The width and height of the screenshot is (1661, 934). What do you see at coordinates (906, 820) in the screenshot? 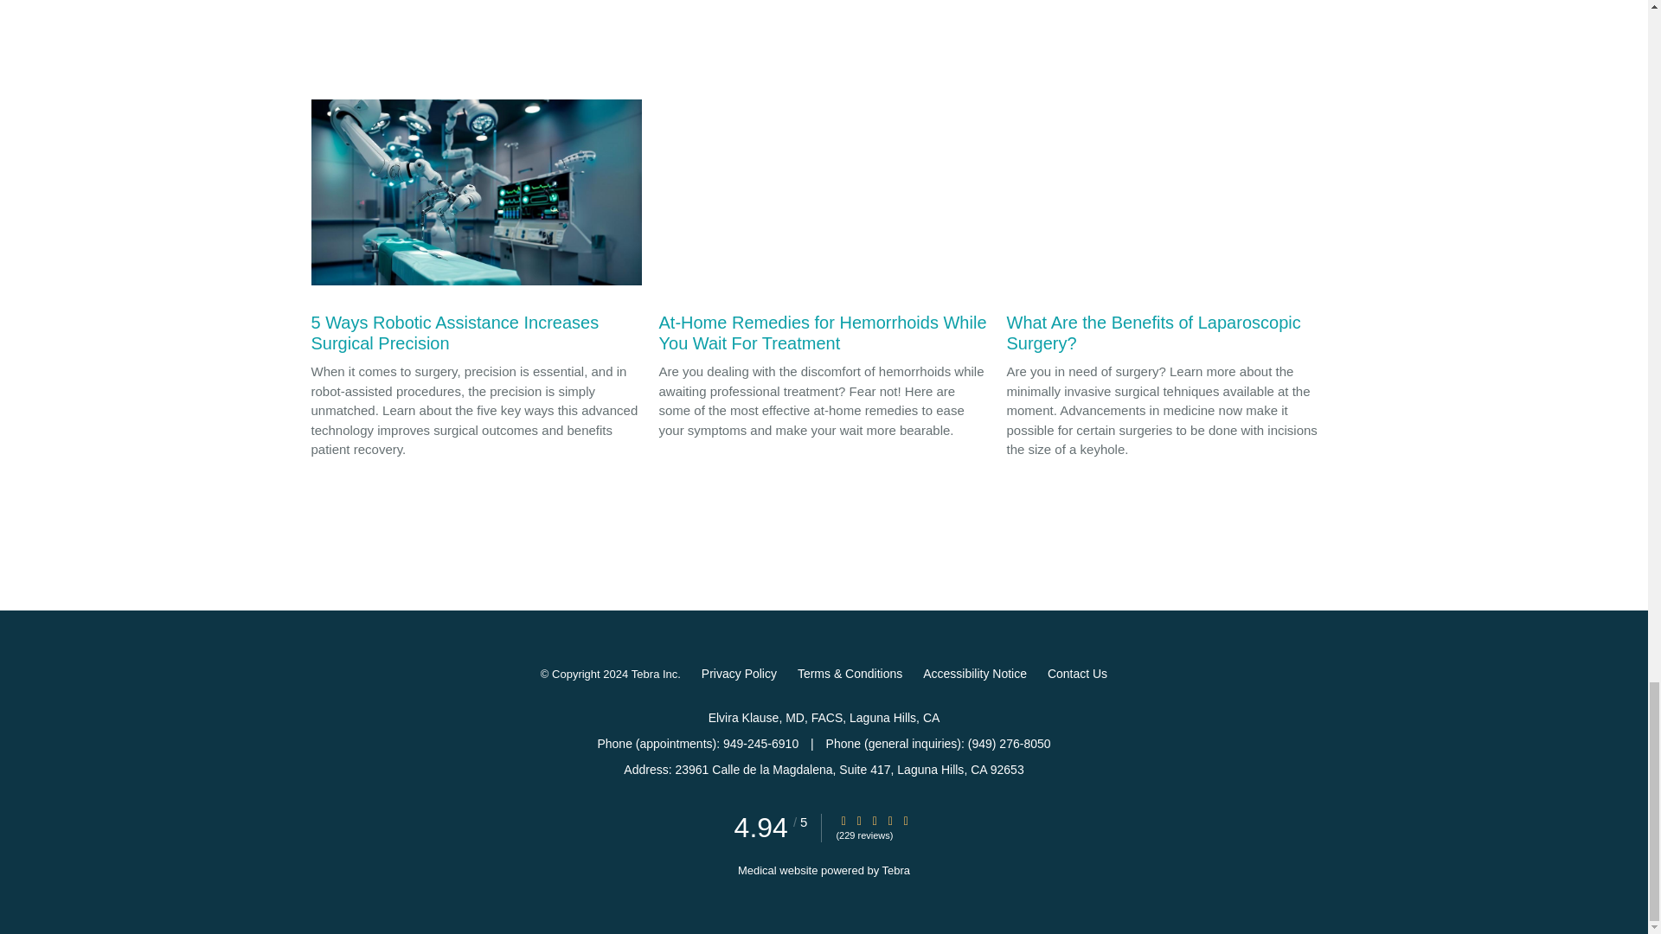
I see `Star Rating` at bounding box center [906, 820].